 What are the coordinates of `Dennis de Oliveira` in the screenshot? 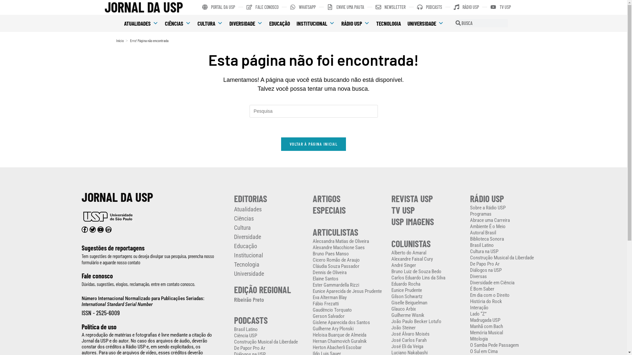 It's located at (349, 273).